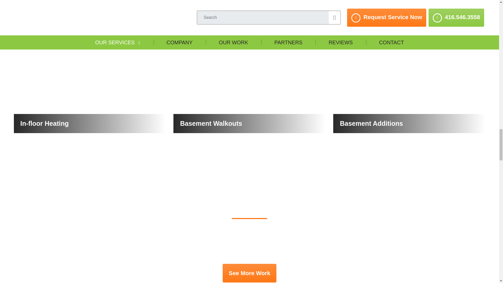  Describe the element at coordinates (249, 5) in the screenshot. I see `Basement WaterProofing` at that location.